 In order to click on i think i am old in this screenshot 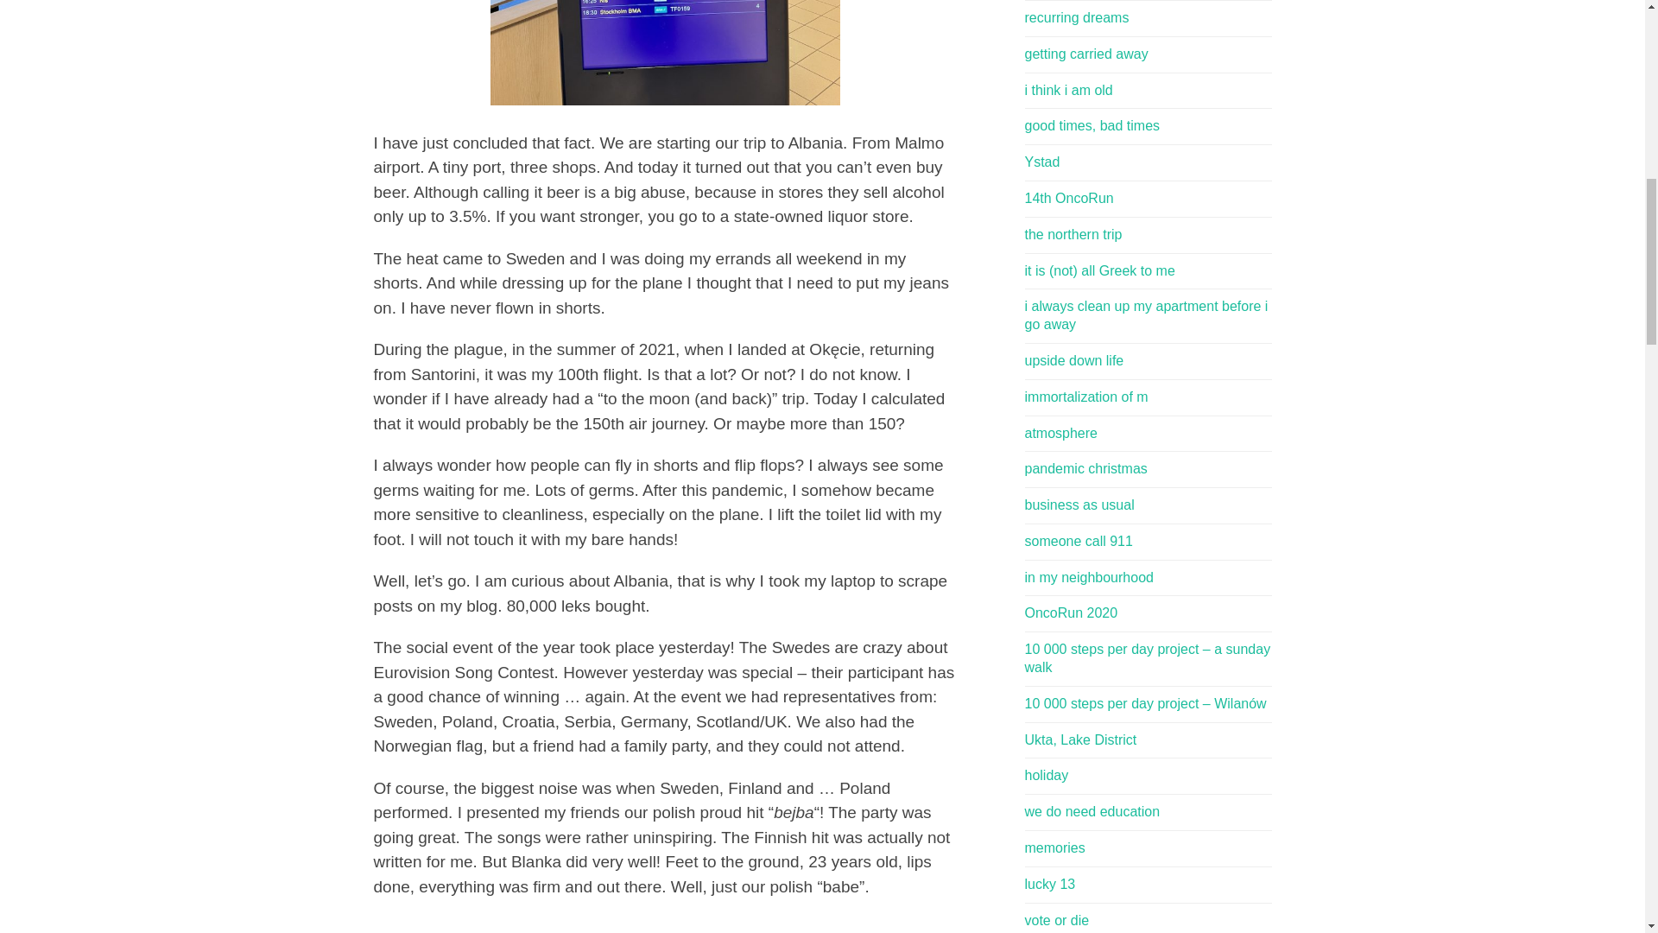, I will do `click(1148, 91)`.